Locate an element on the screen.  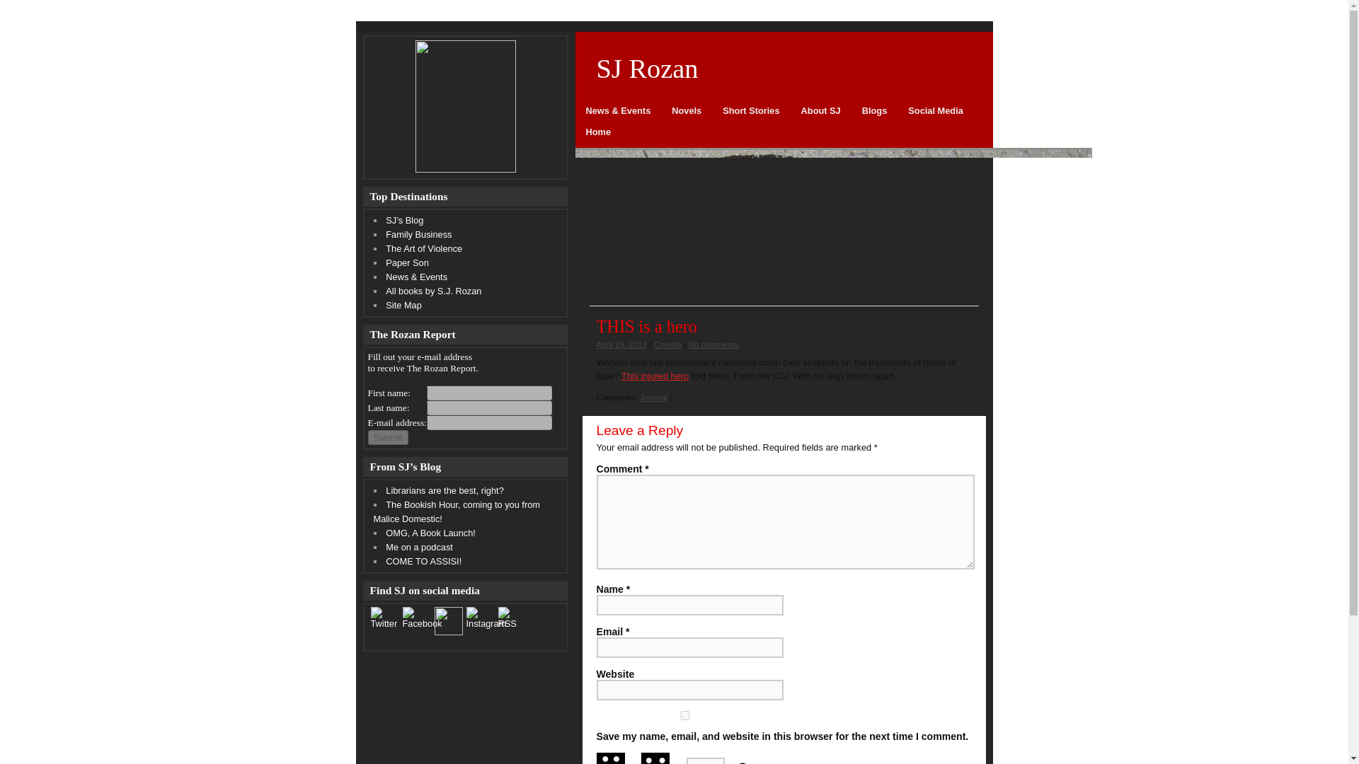
RSS is located at coordinates (513, 617).